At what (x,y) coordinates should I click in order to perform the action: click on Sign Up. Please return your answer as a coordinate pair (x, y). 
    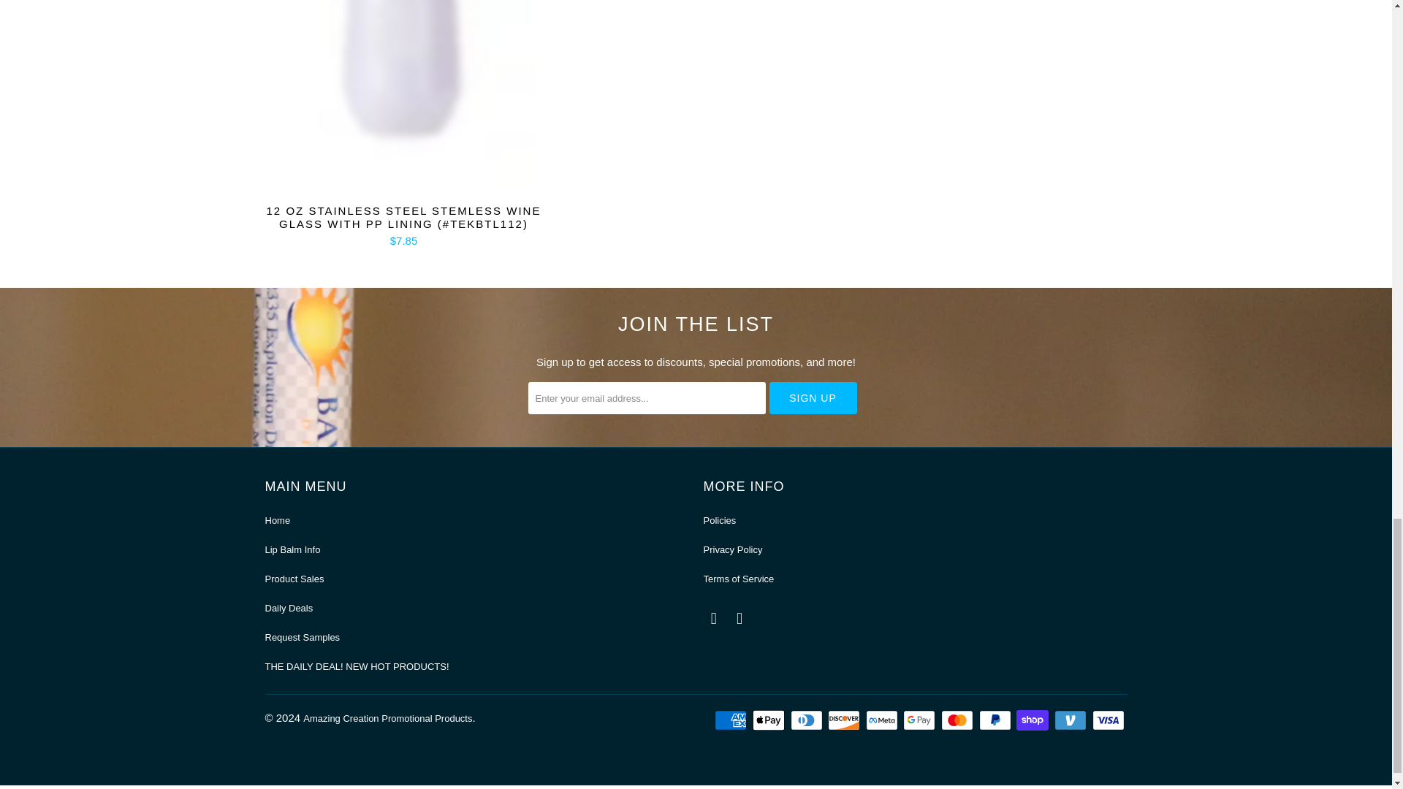
    Looking at the image, I should click on (813, 397).